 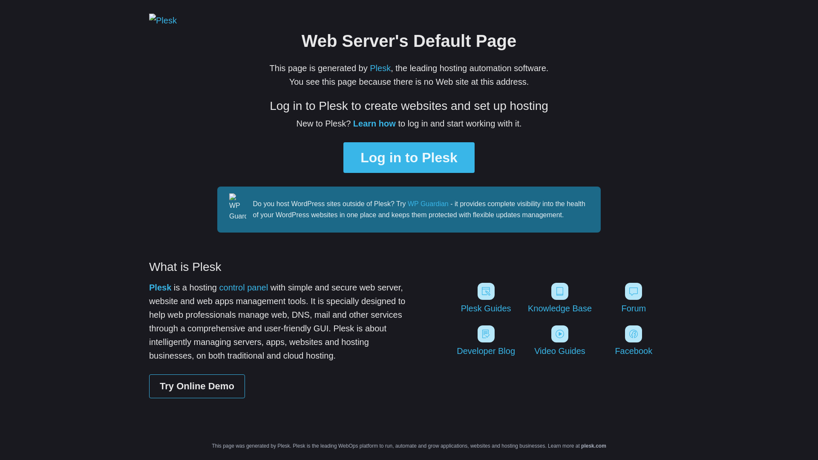 What do you see at coordinates (197, 386) in the screenshot?
I see `Try Online Demo` at bounding box center [197, 386].